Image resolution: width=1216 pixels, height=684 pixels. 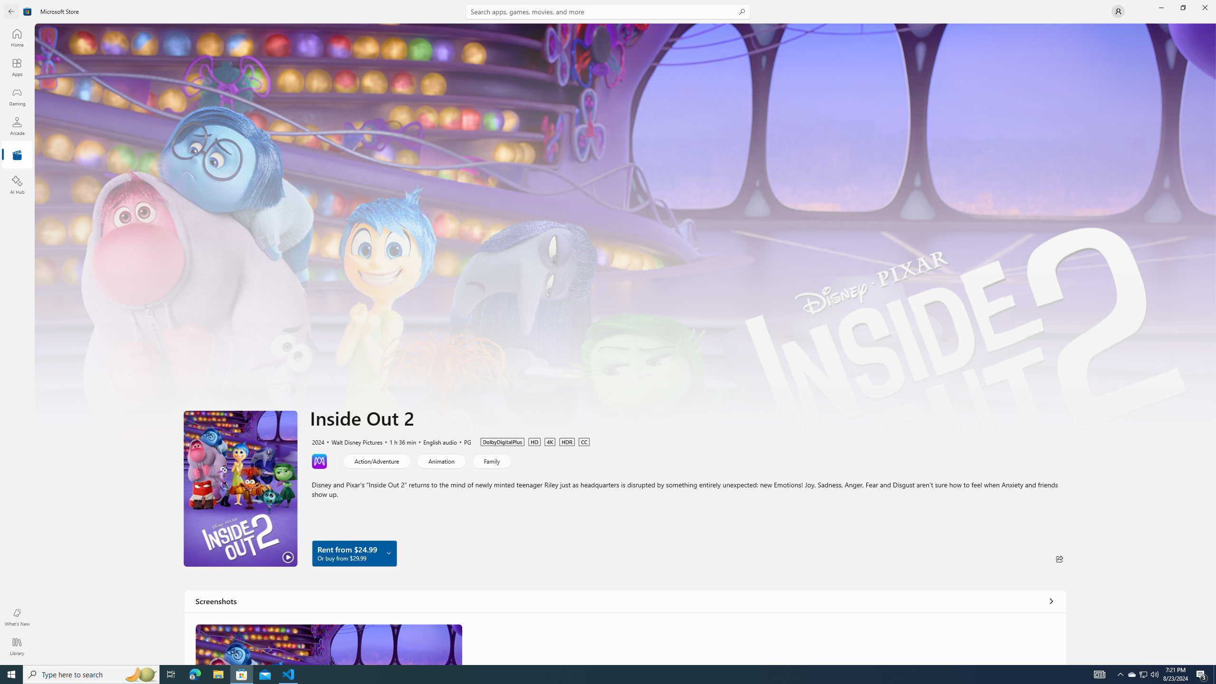 I want to click on English audio, so click(x=436, y=441).